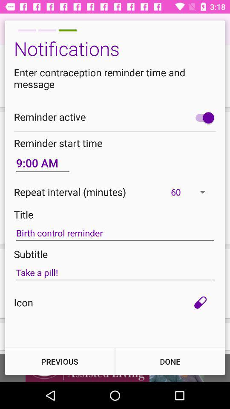 The width and height of the screenshot is (230, 409). What do you see at coordinates (115, 273) in the screenshot?
I see `launch take a pill! icon` at bounding box center [115, 273].